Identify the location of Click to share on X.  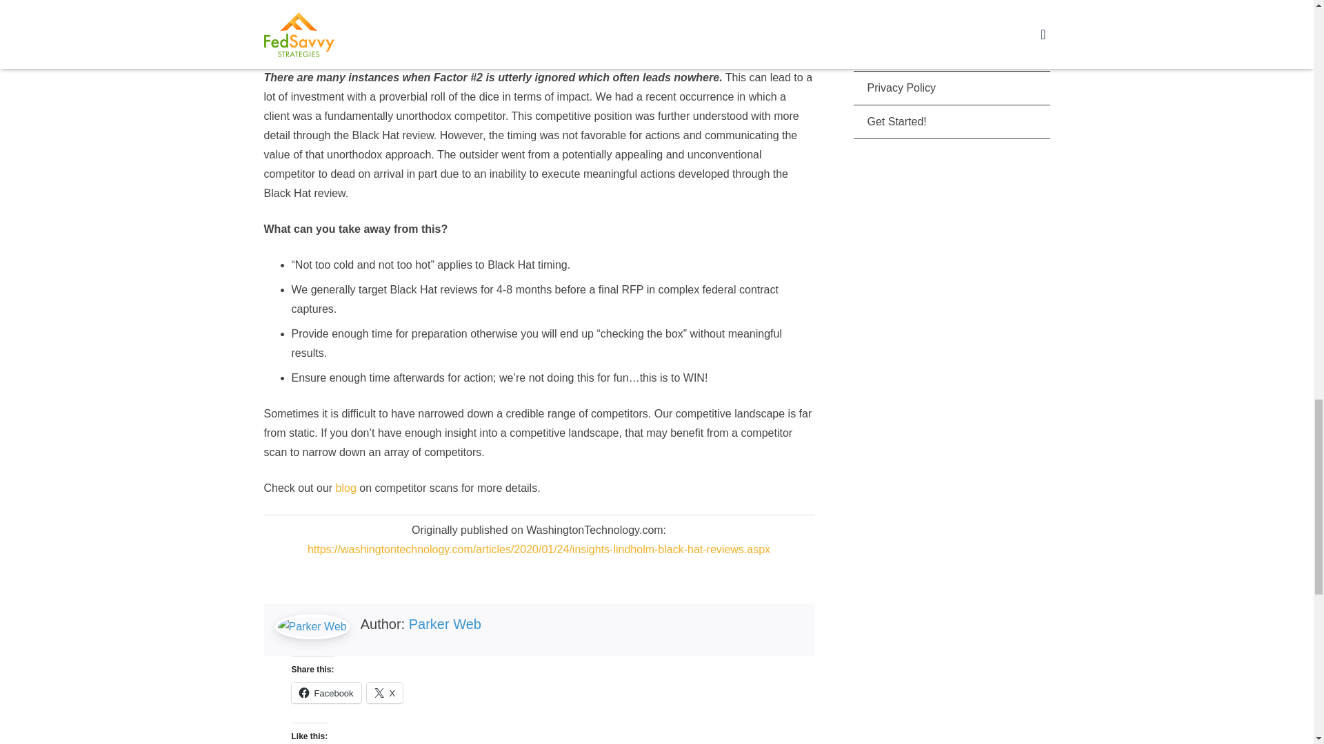
(385, 693).